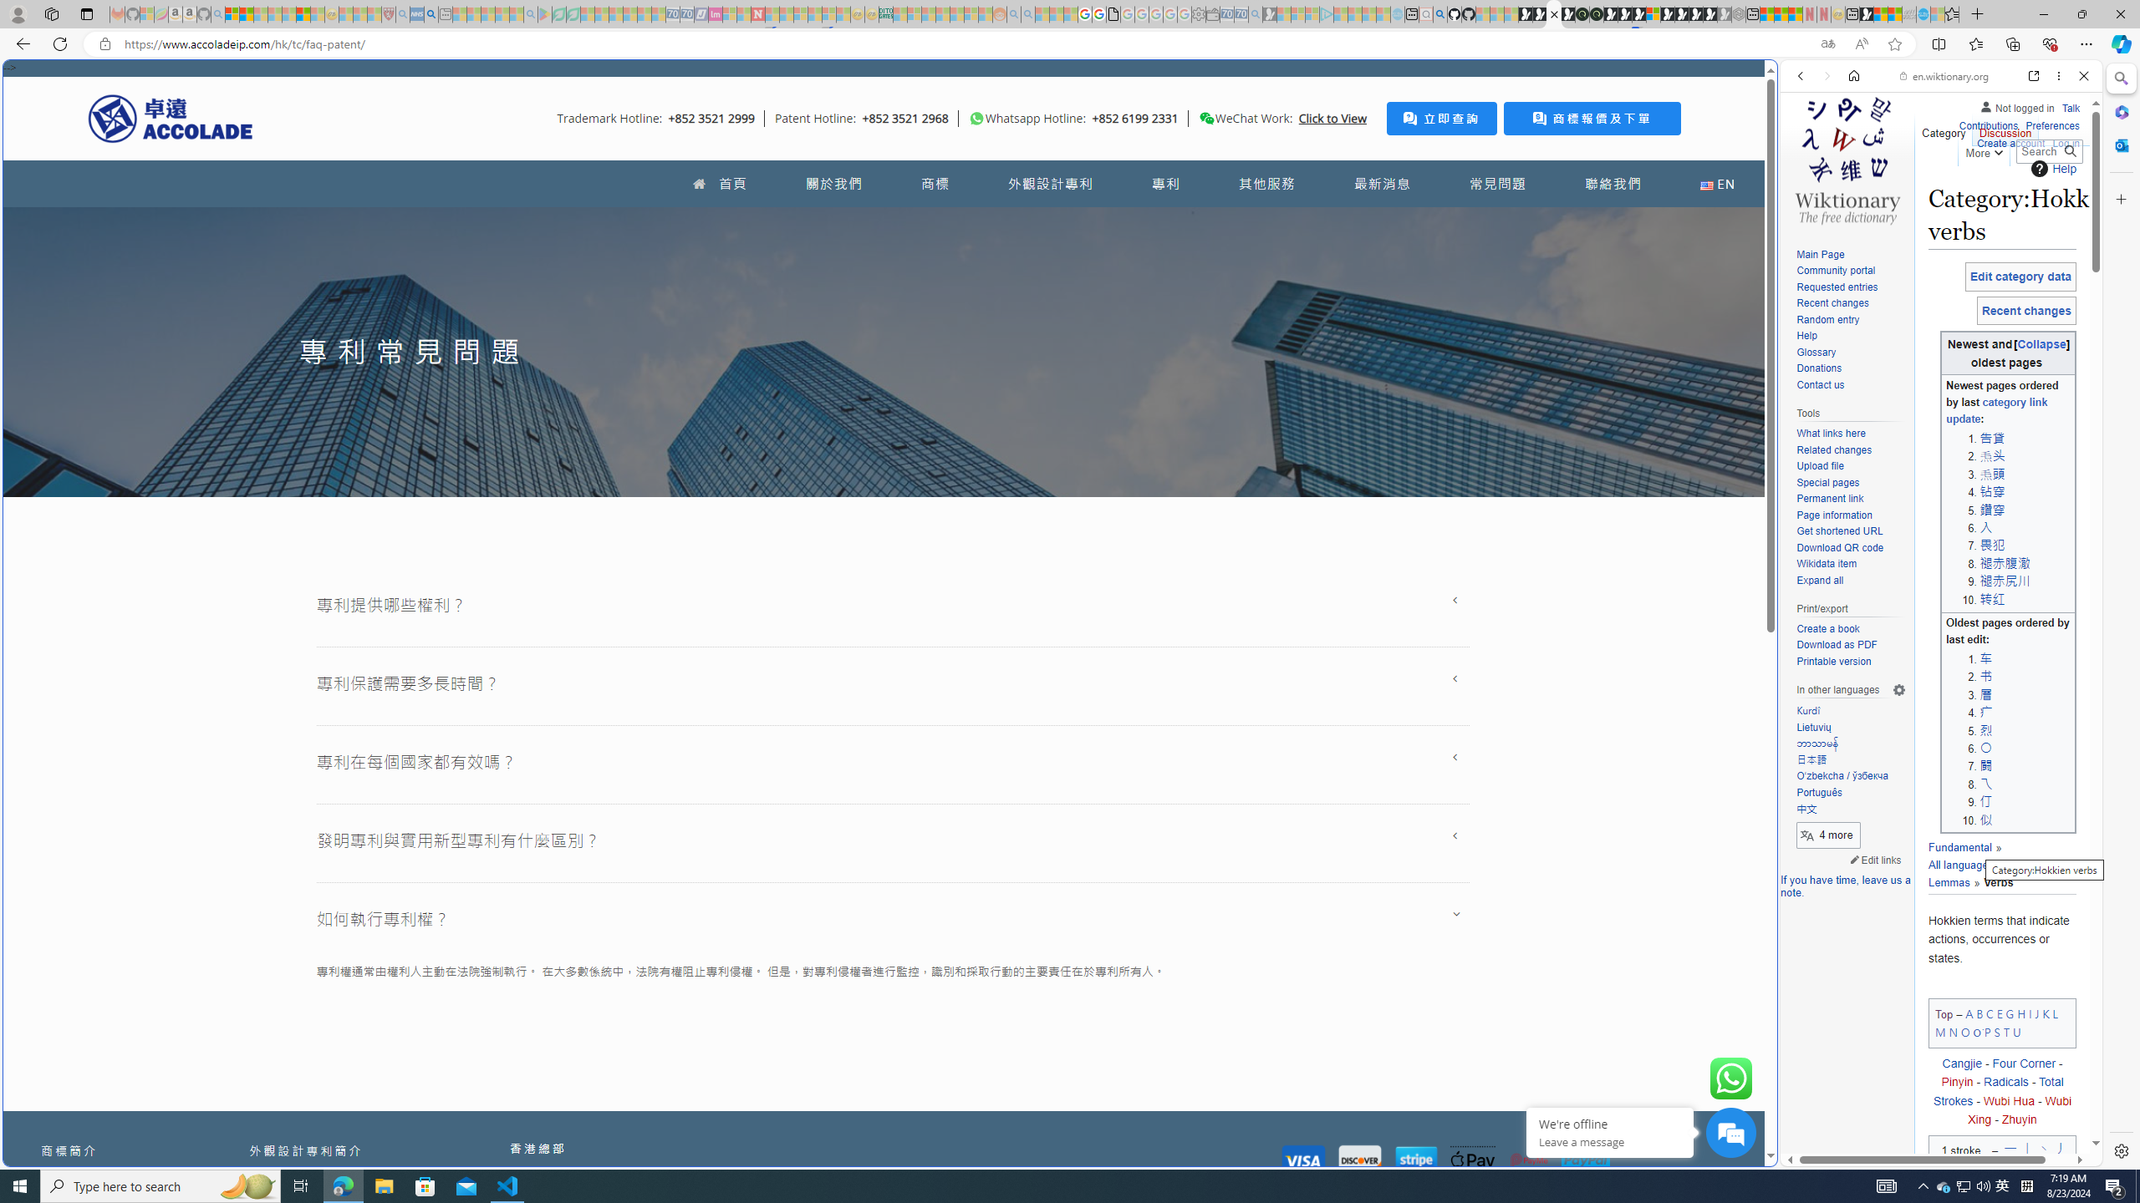 This screenshot has width=2140, height=1203. I want to click on Recent changes, so click(1831, 303).